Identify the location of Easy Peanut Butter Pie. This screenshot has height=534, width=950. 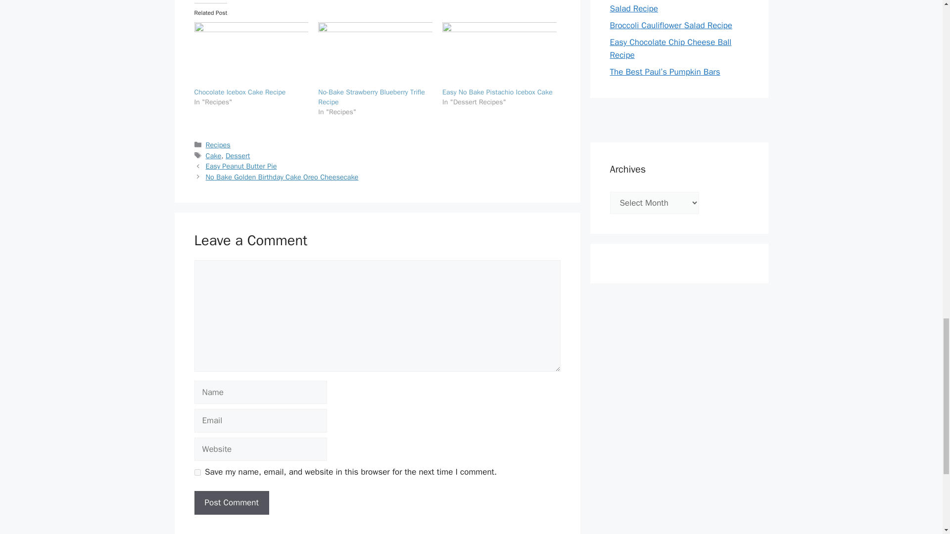
(241, 166).